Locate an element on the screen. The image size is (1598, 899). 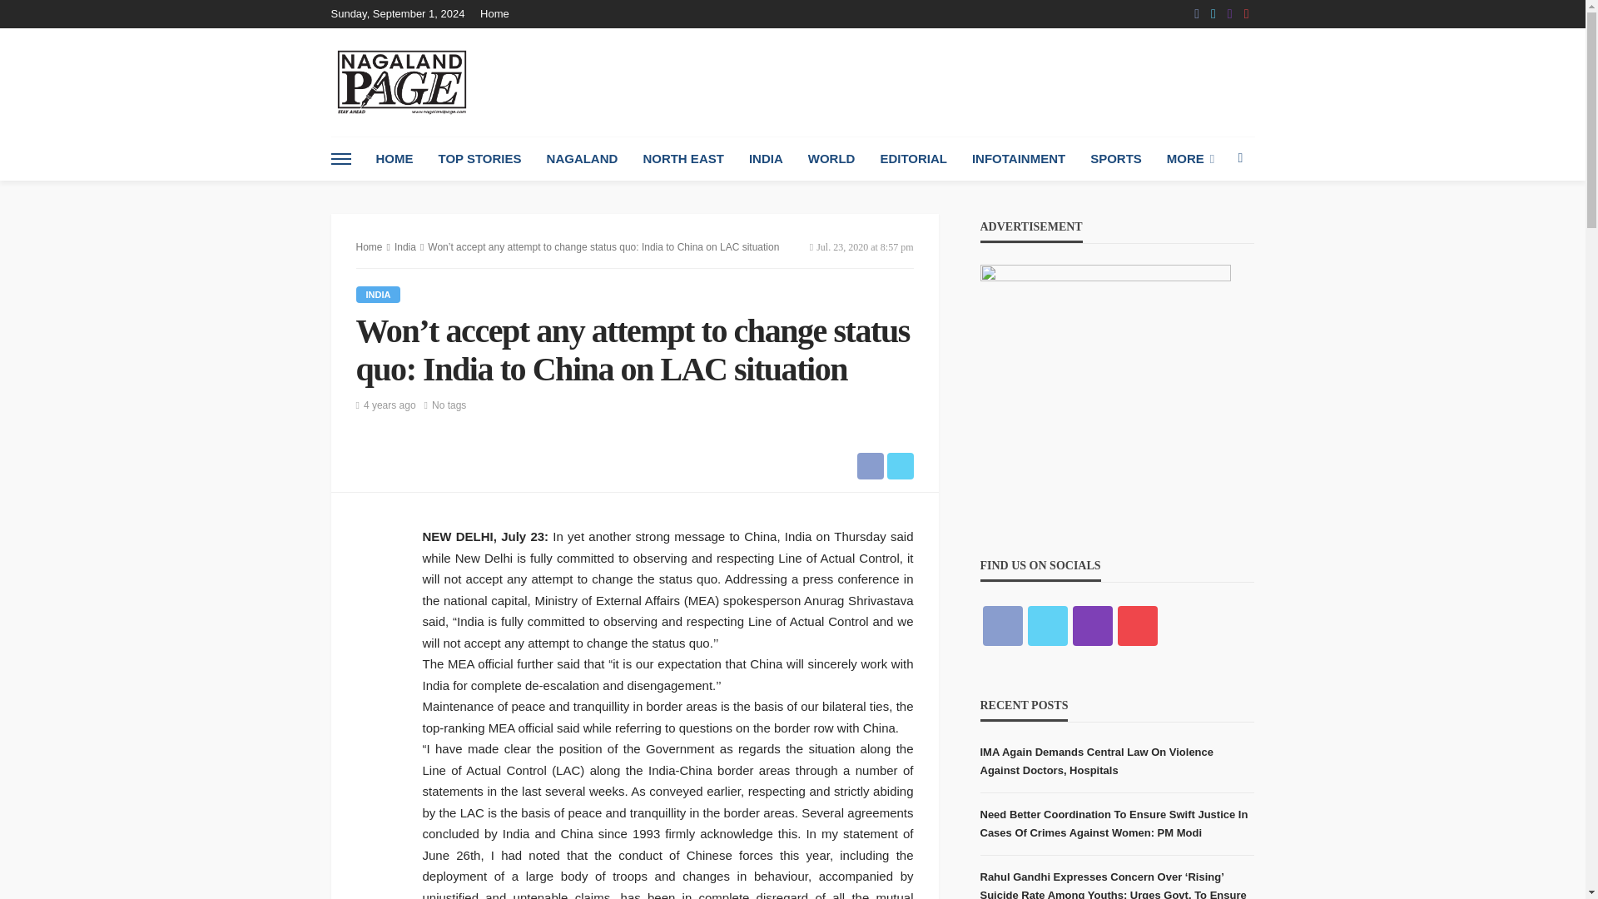
EDITORIAL is located at coordinates (914, 159).